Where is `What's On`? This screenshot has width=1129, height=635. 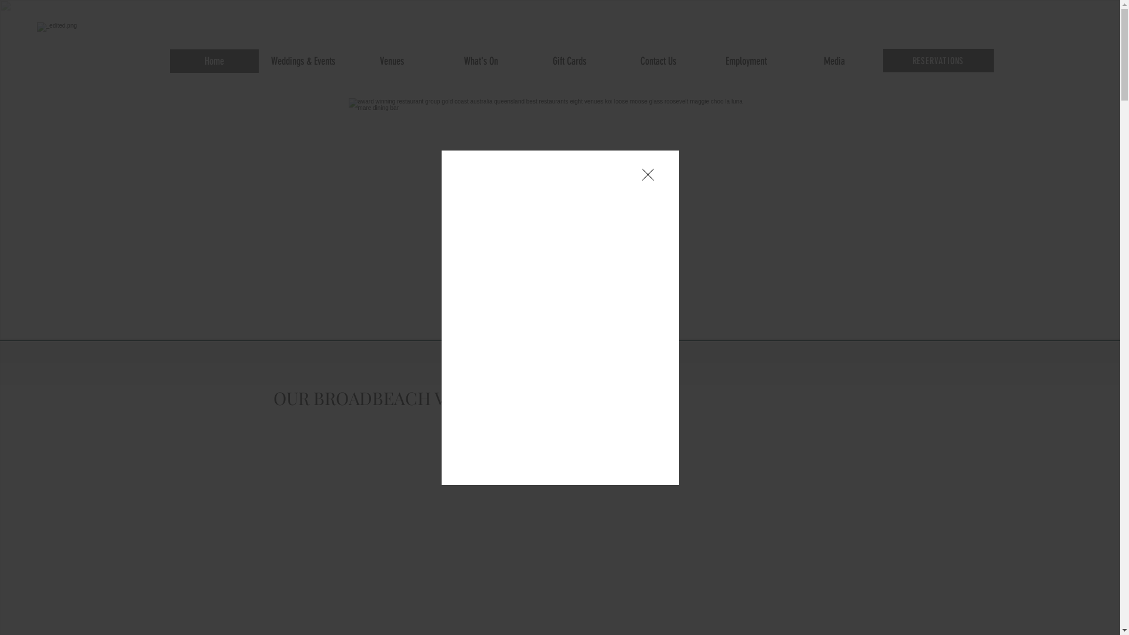 What's On is located at coordinates (481, 61).